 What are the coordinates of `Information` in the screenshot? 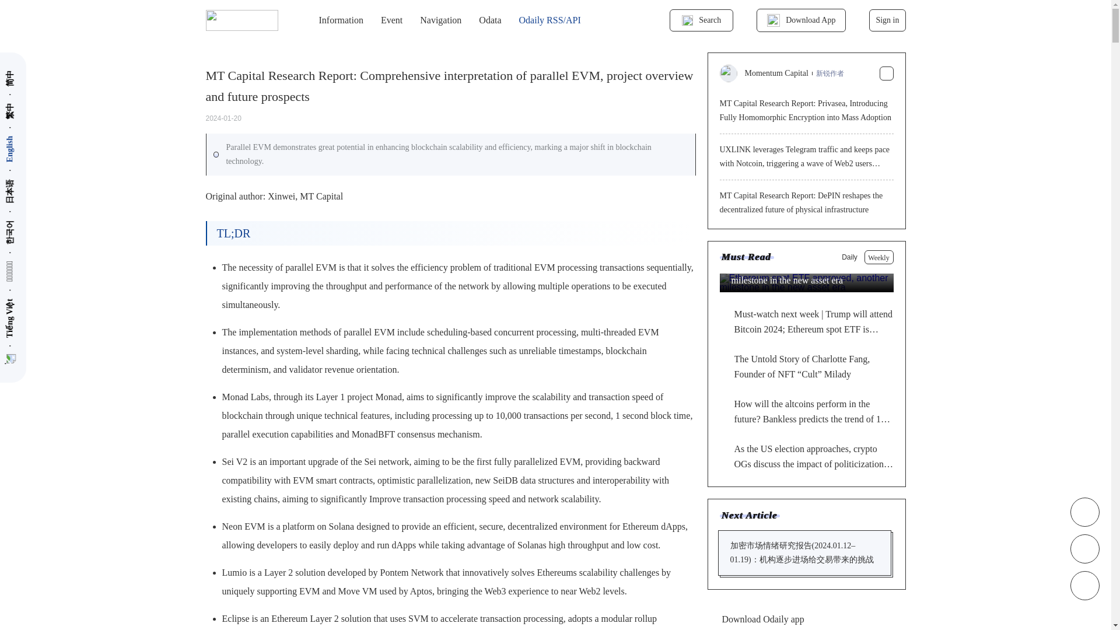 It's located at (341, 20).